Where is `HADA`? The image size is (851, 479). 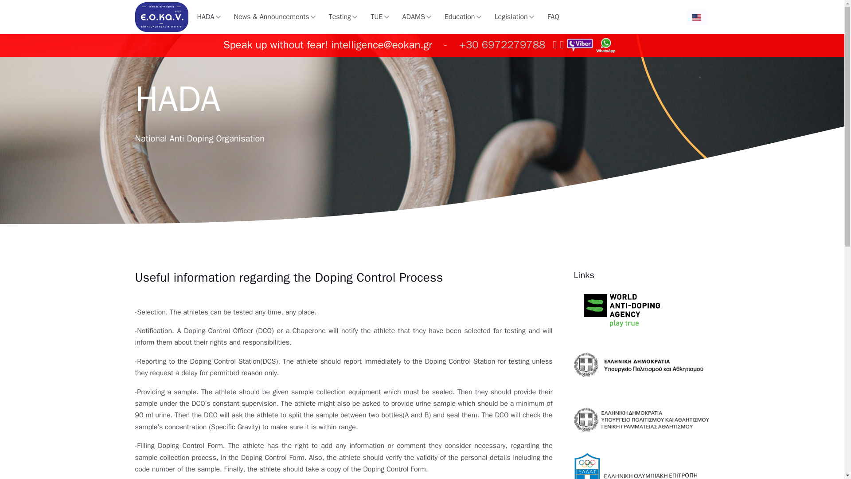 HADA is located at coordinates (209, 17).